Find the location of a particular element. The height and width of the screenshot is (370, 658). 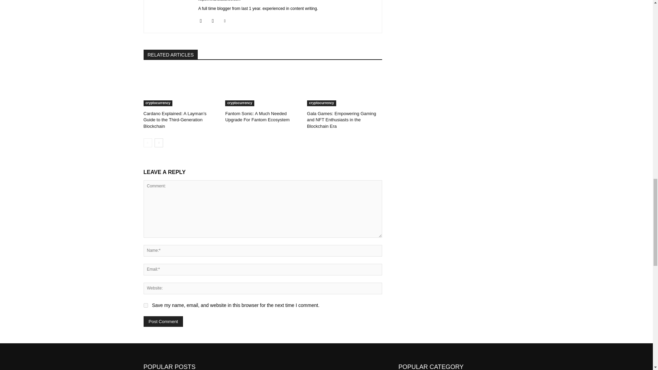

yes is located at coordinates (145, 305).